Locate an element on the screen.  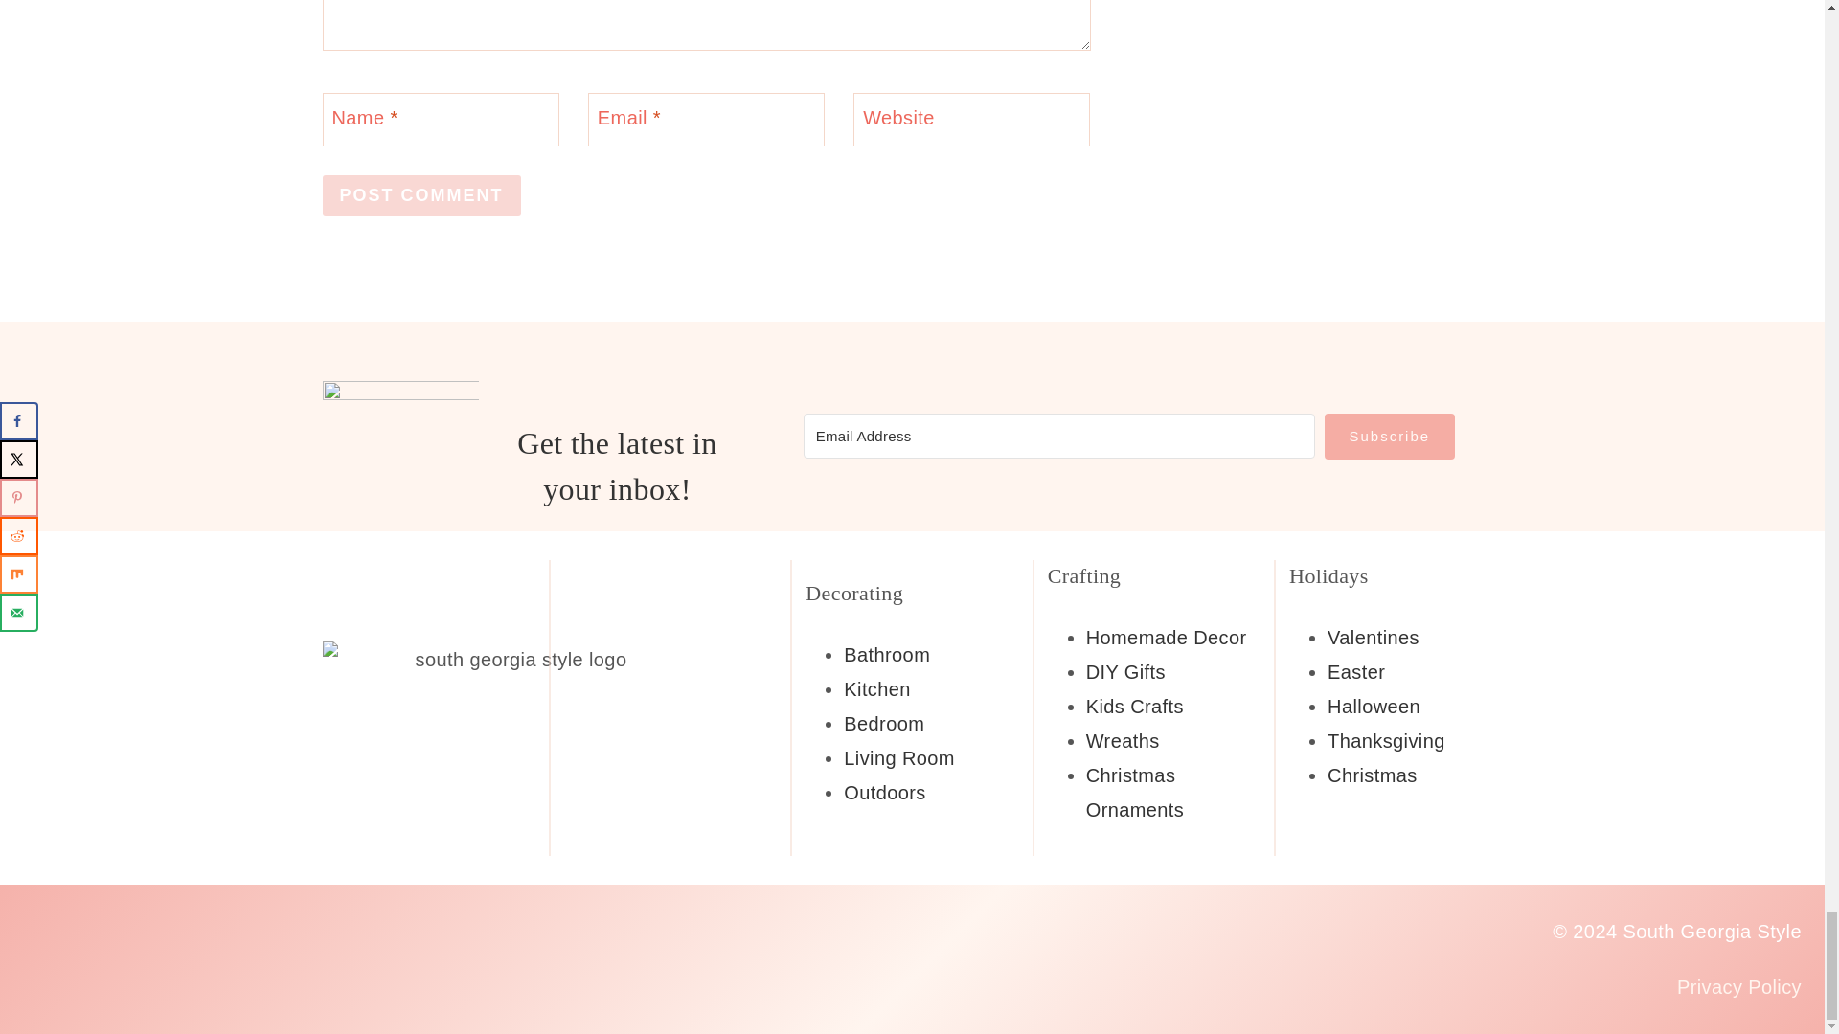
Post Comment is located at coordinates (421, 195).